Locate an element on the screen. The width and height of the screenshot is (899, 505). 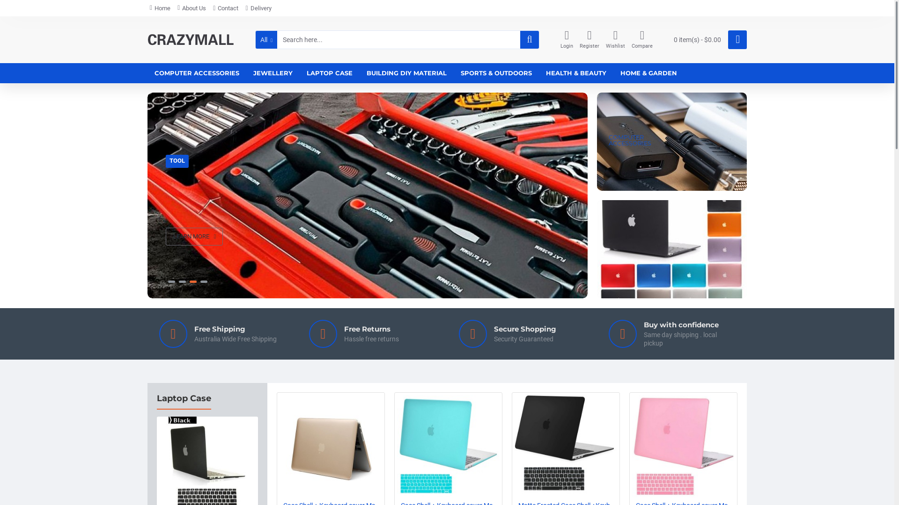
HEALTH & BEAUTY is located at coordinates (576, 73).